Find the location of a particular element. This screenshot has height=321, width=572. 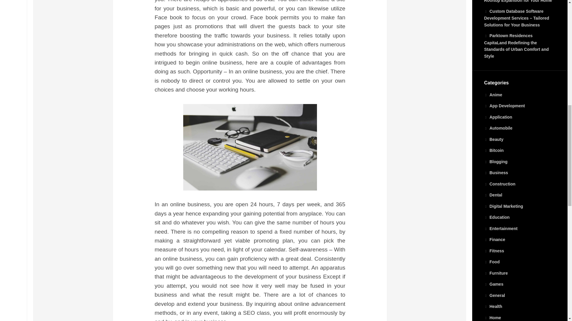

Bitcoin is located at coordinates (493, 150).